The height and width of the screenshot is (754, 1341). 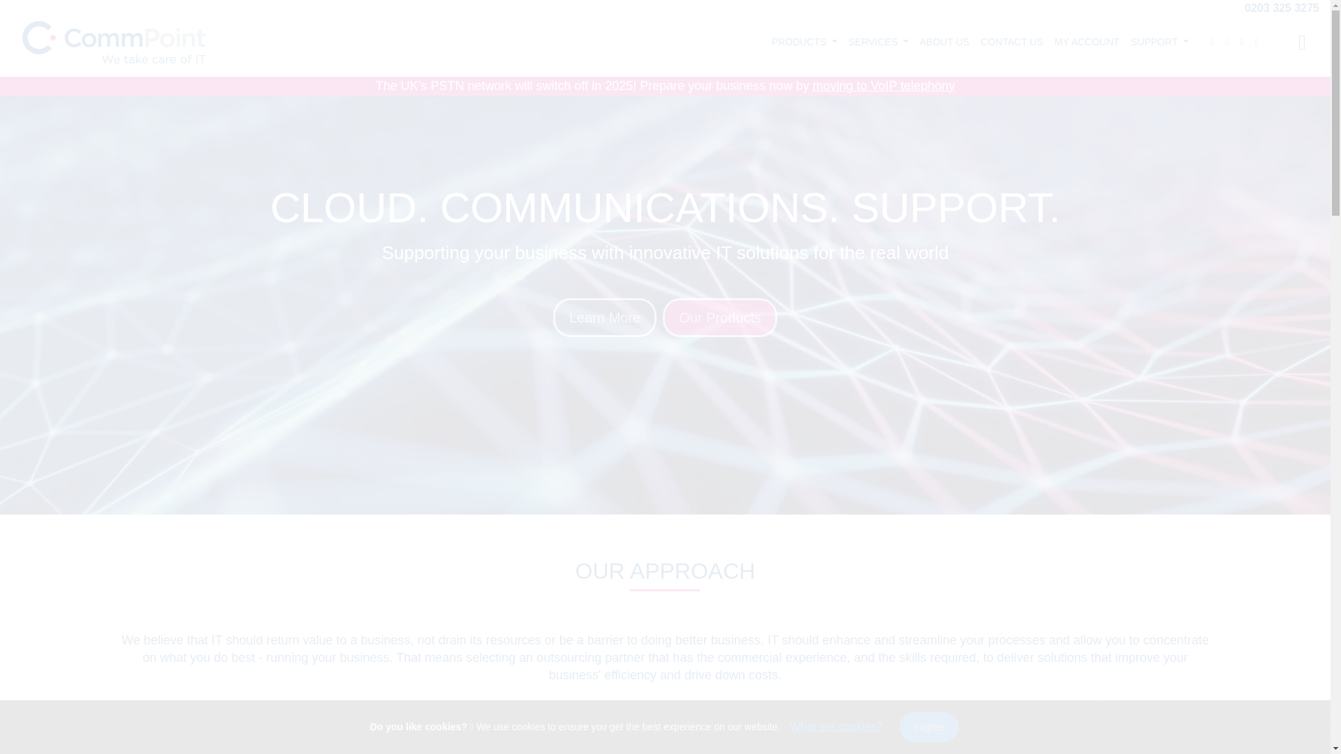 What do you see at coordinates (805, 42) in the screenshot?
I see `PRODUCTS` at bounding box center [805, 42].